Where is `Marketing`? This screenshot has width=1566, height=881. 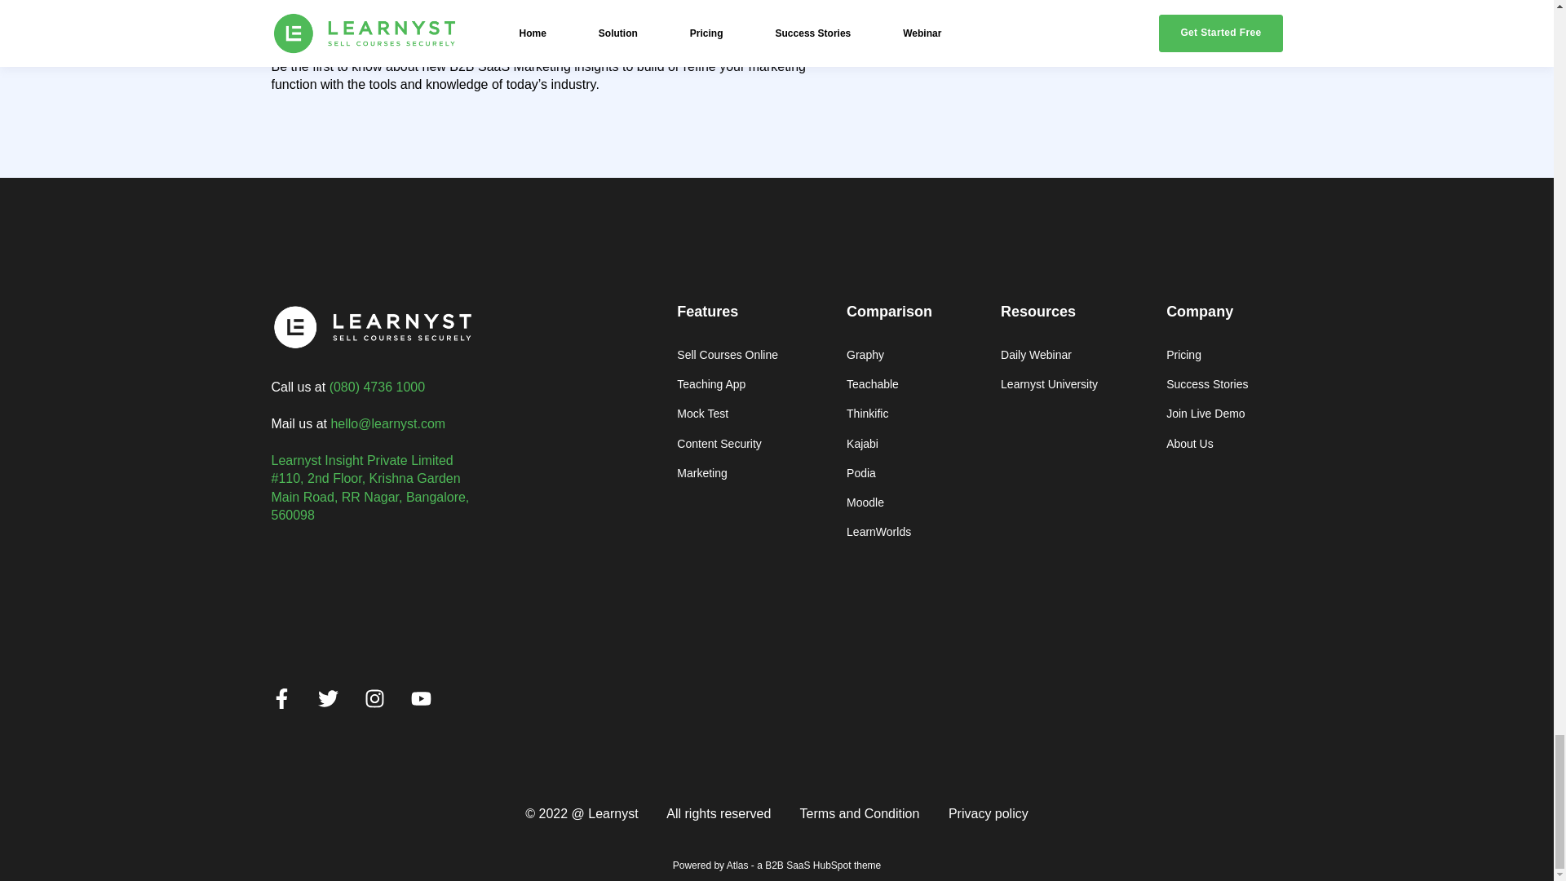
Marketing is located at coordinates (728, 473).